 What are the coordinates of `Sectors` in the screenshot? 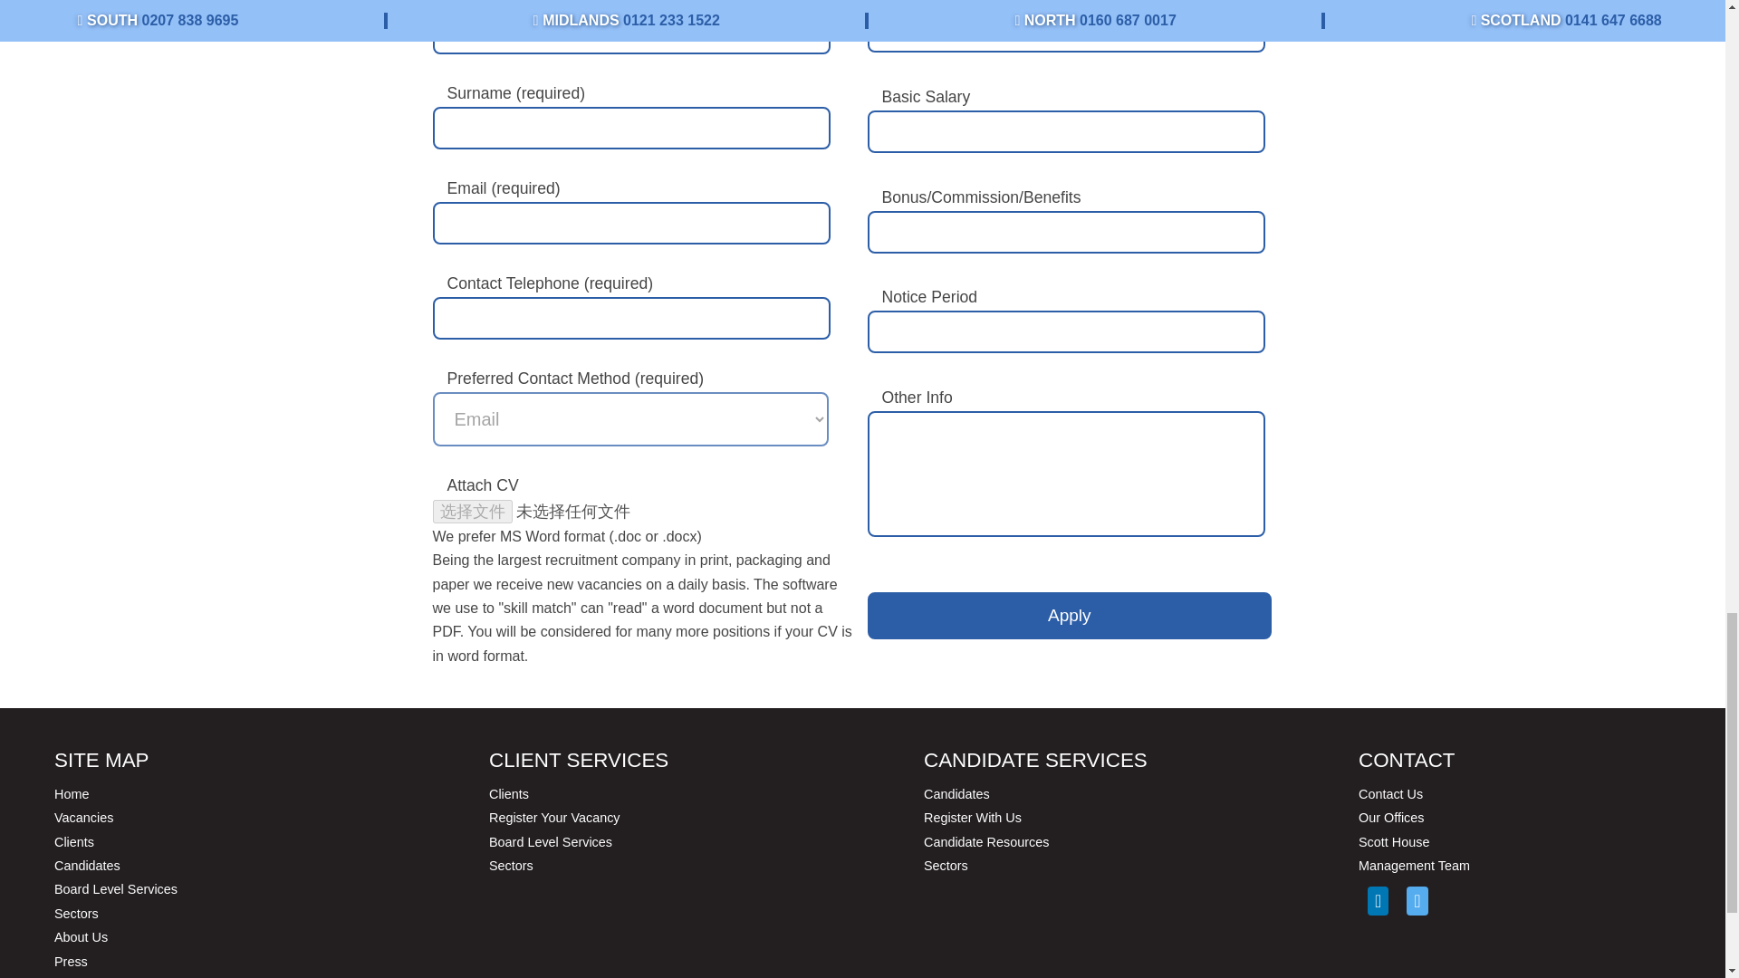 It's located at (511, 866).